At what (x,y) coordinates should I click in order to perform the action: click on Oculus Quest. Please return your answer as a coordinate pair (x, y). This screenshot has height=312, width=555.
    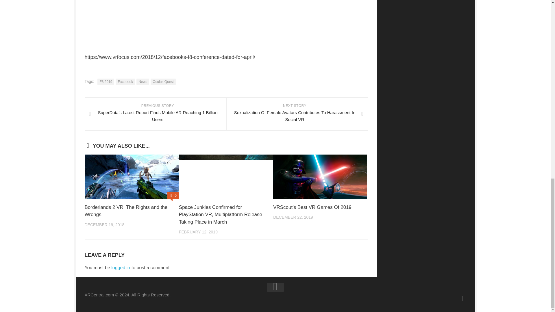
    Looking at the image, I should click on (163, 81).